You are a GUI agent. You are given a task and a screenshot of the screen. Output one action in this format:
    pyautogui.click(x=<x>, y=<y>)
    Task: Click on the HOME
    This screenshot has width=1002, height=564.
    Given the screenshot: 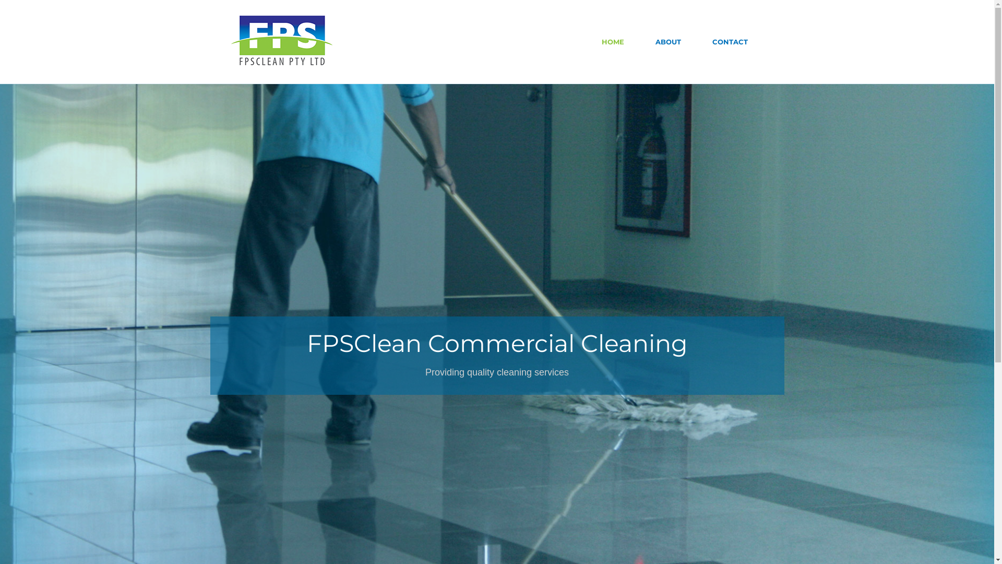 What is the action you would take?
    pyautogui.click(x=613, y=42)
    